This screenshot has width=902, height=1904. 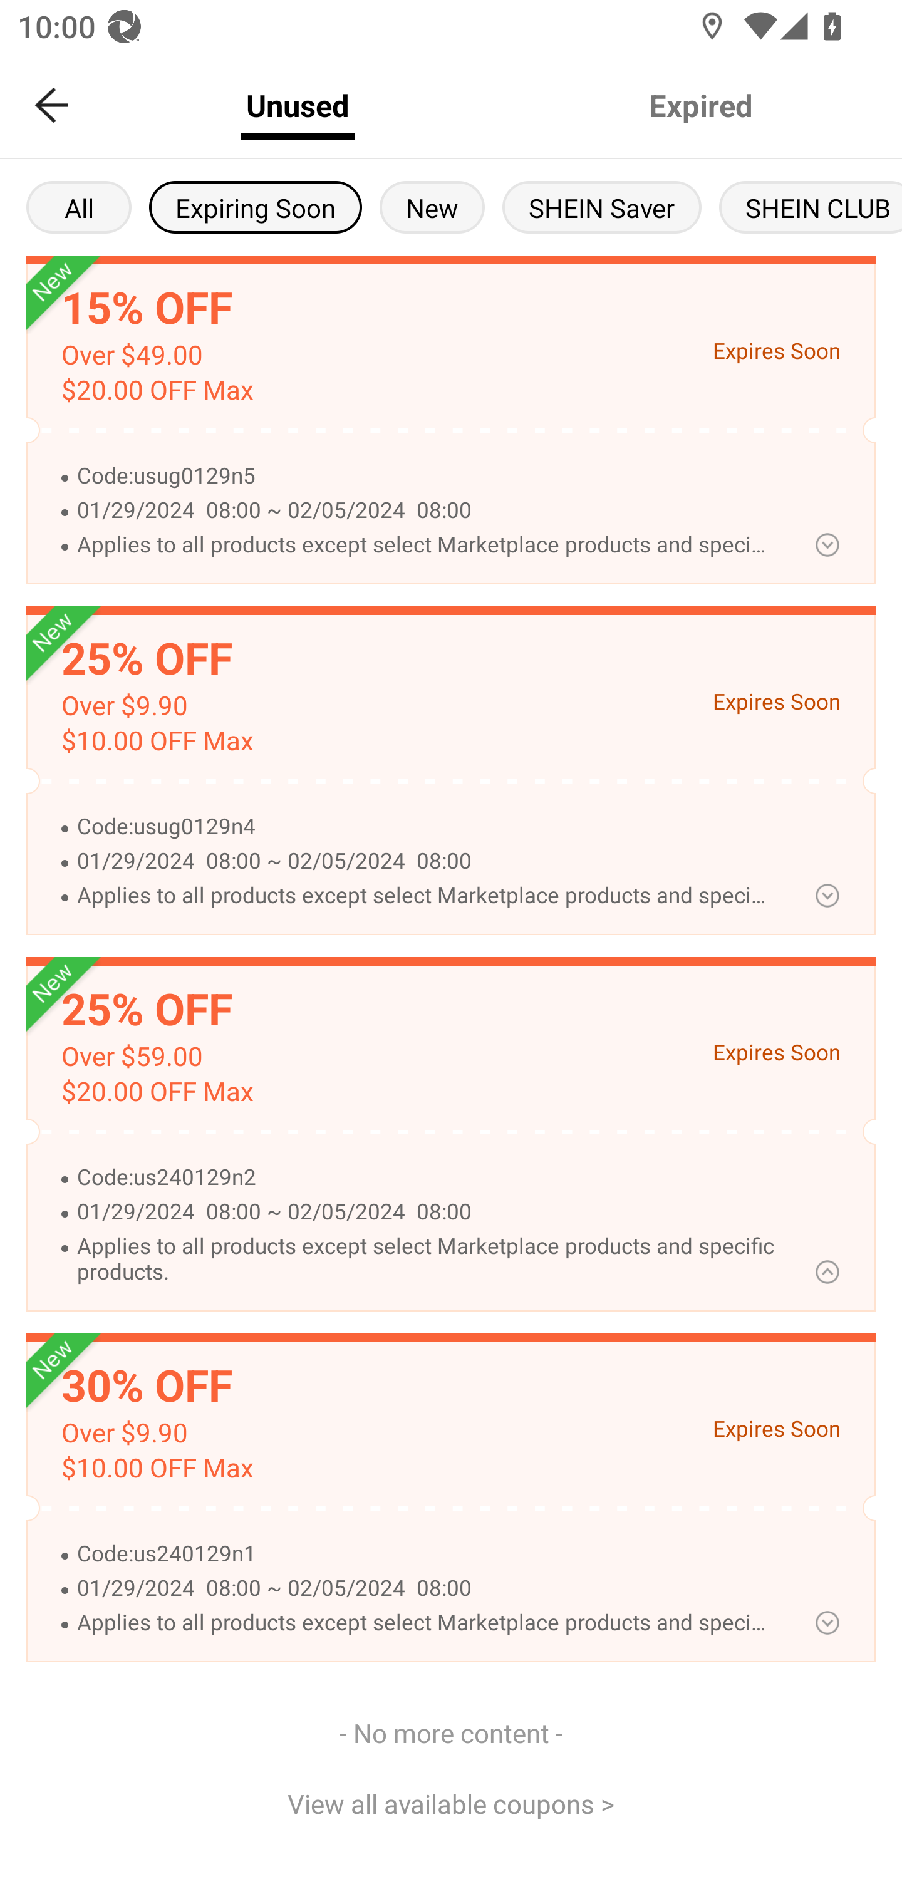 I want to click on 01/29/2024  08:00 ~ 02/05/2024  08:00, so click(x=425, y=1588).